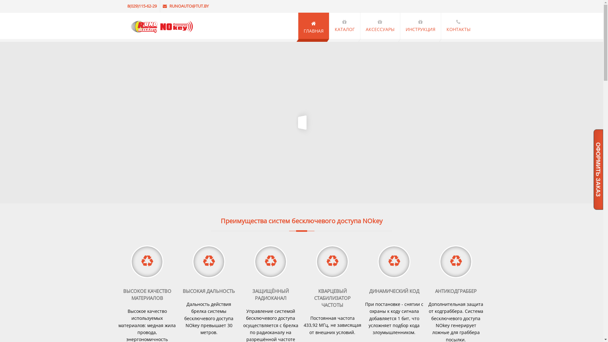 The height and width of the screenshot is (342, 608). I want to click on 8(029)115-62-29, so click(143, 6).